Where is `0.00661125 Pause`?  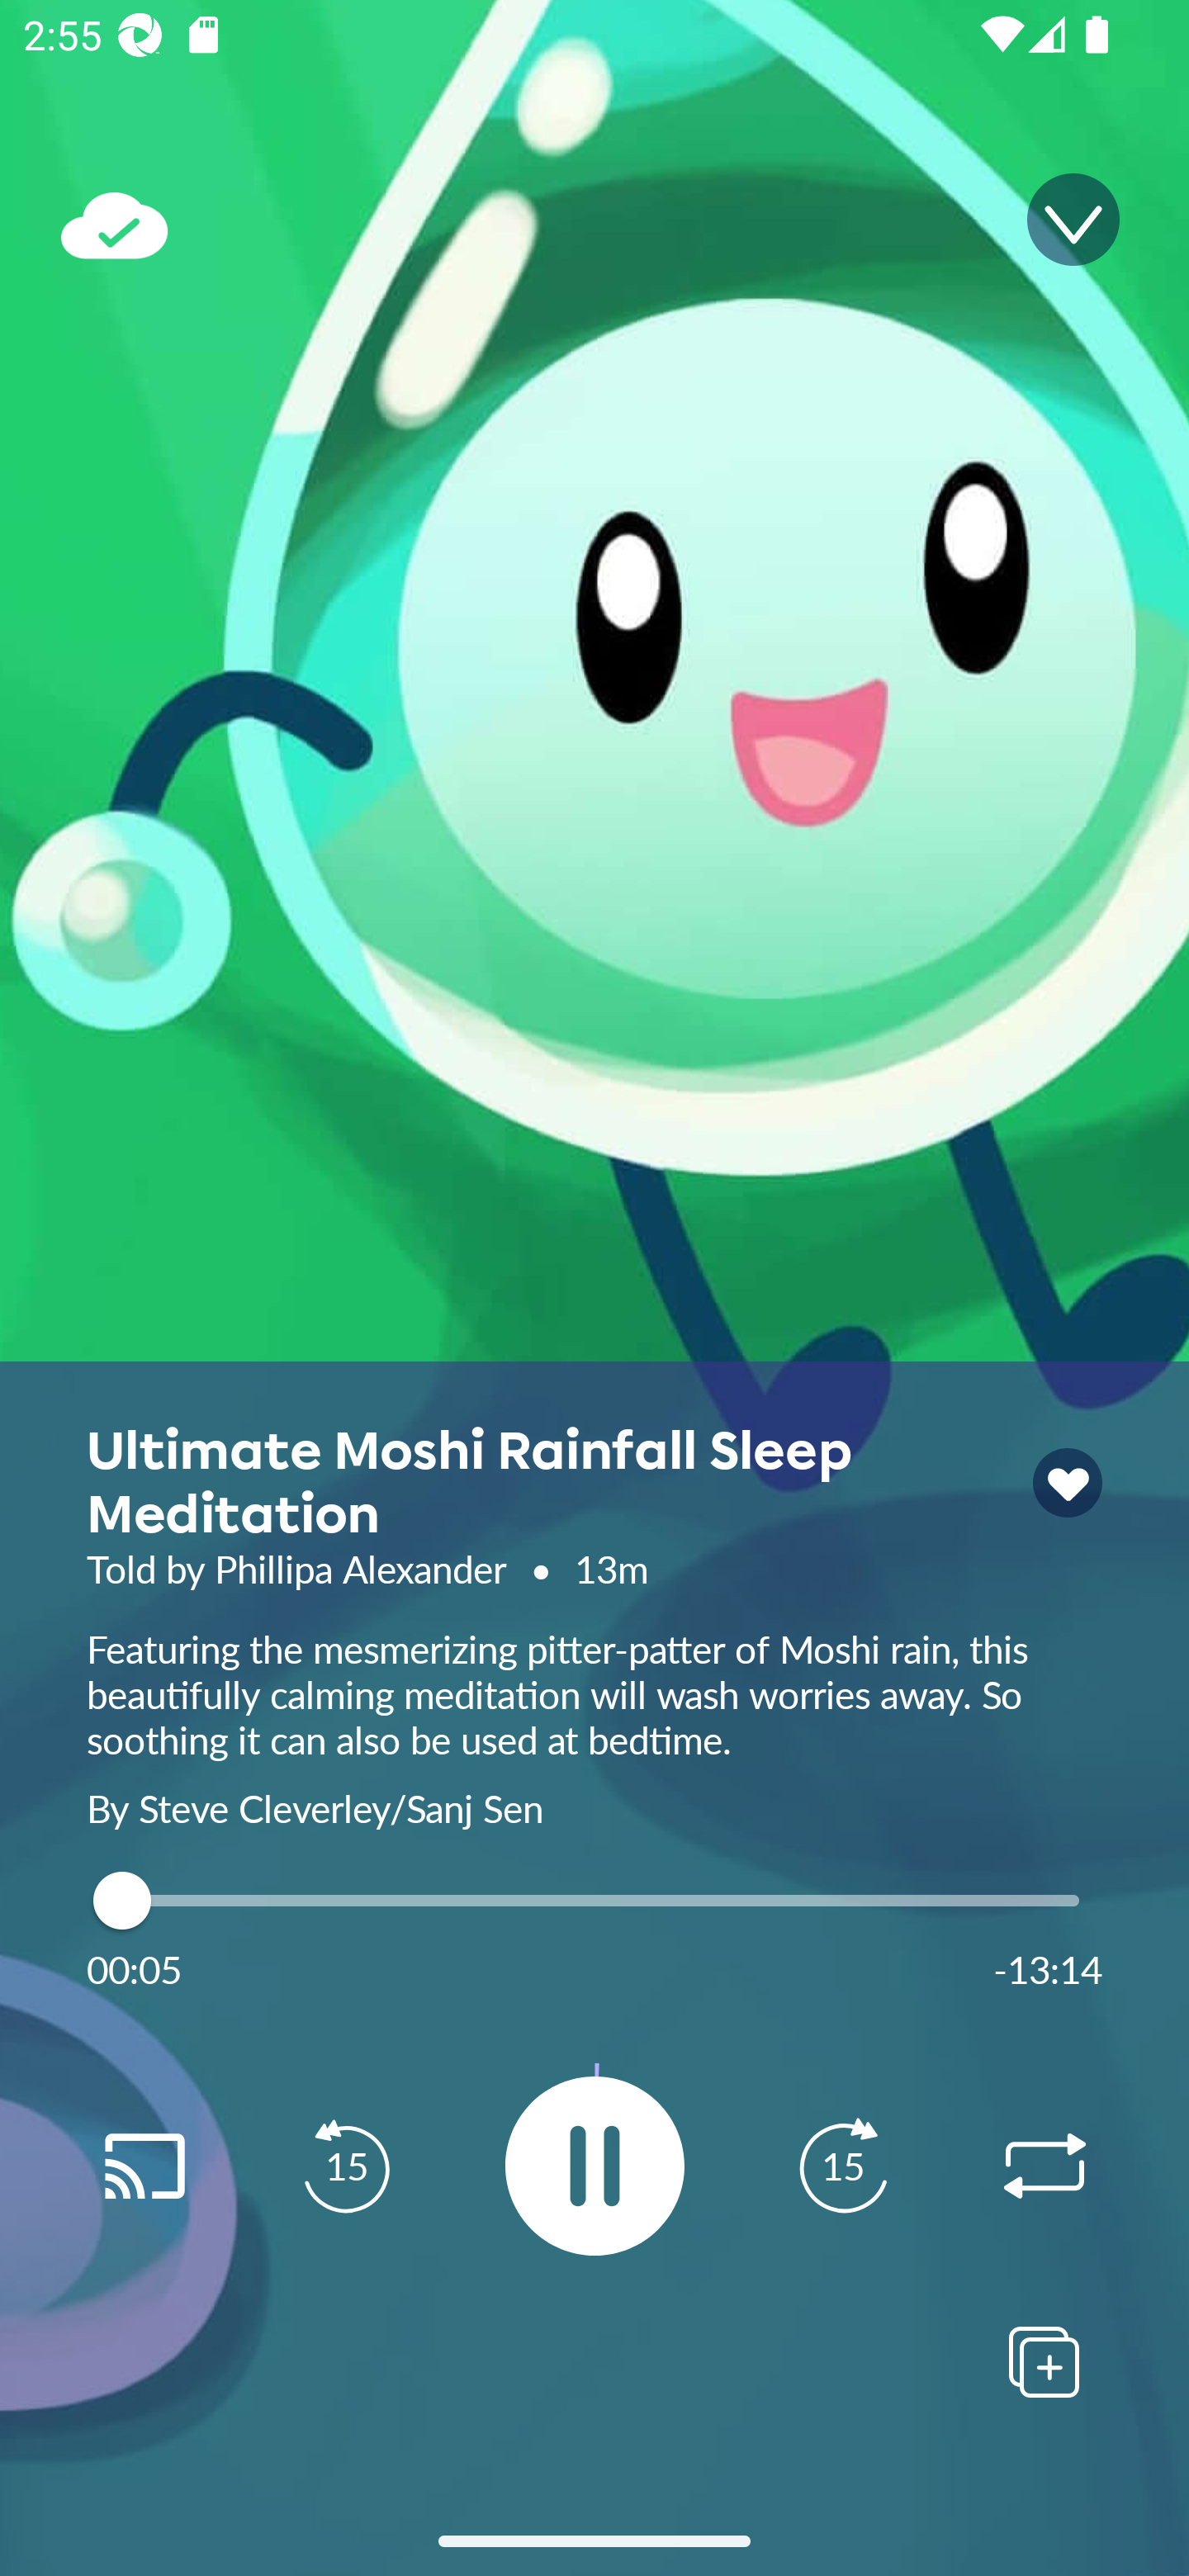
0.00661125 Pause is located at coordinates (594, 2165).